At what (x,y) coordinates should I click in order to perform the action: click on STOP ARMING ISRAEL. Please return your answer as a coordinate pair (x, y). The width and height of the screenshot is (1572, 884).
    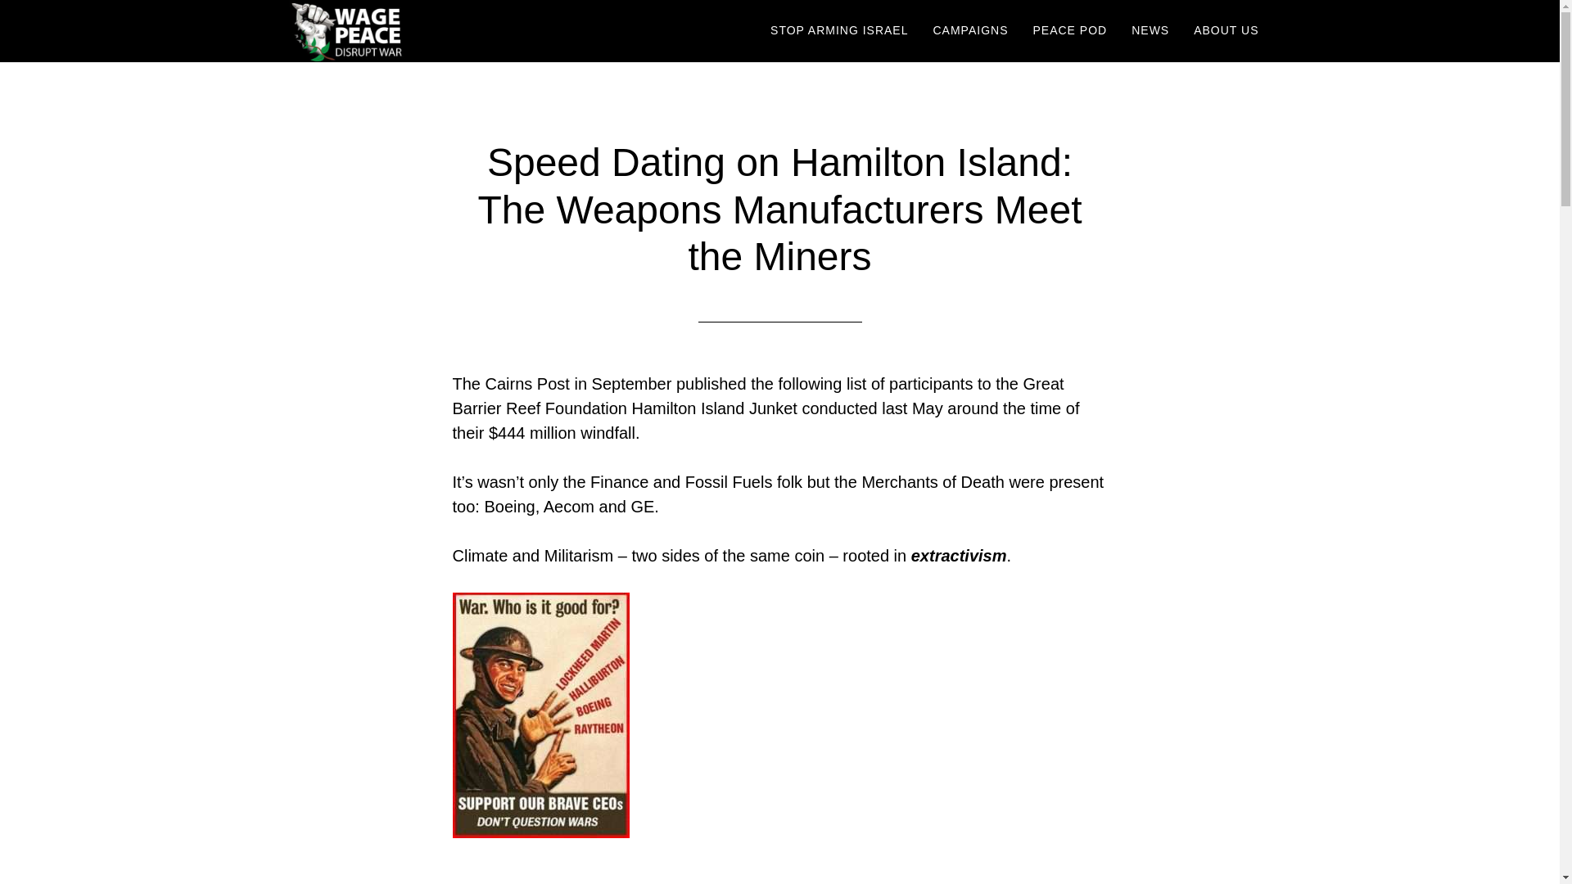
    Looking at the image, I should click on (838, 31).